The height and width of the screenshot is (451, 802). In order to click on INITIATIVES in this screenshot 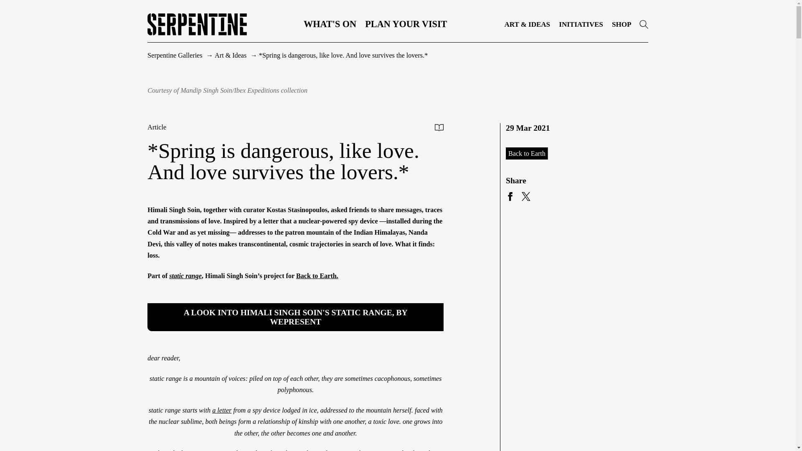, I will do `click(581, 24)`.